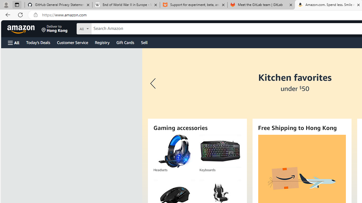  Describe the element at coordinates (14, 43) in the screenshot. I see `Open Menu` at that location.